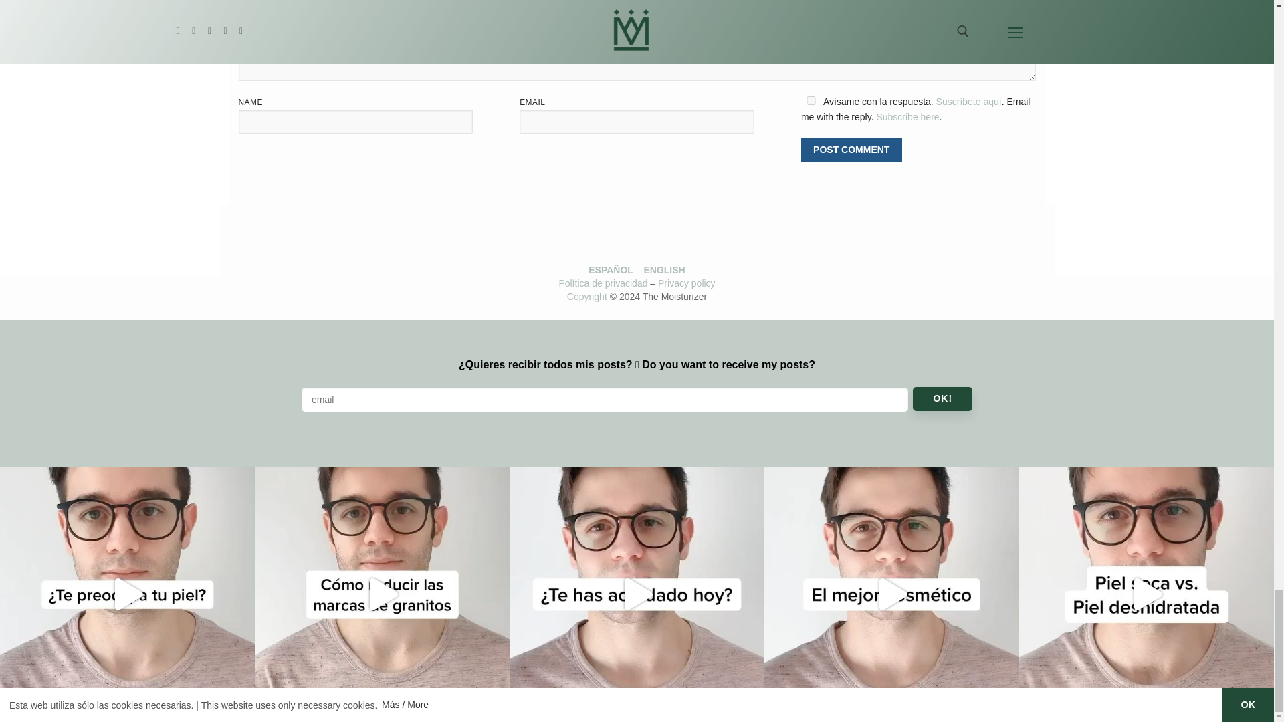 The width and height of the screenshot is (1284, 722). What do you see at coordinates (852, 150) in the screenshot?
I see `Post Comment` at bounding box center [852, 150].